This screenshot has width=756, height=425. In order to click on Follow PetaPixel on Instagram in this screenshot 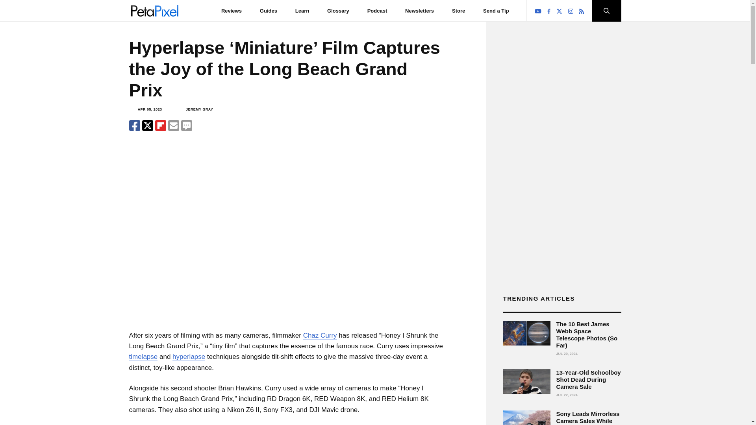, I will do `click(571, 11)`.